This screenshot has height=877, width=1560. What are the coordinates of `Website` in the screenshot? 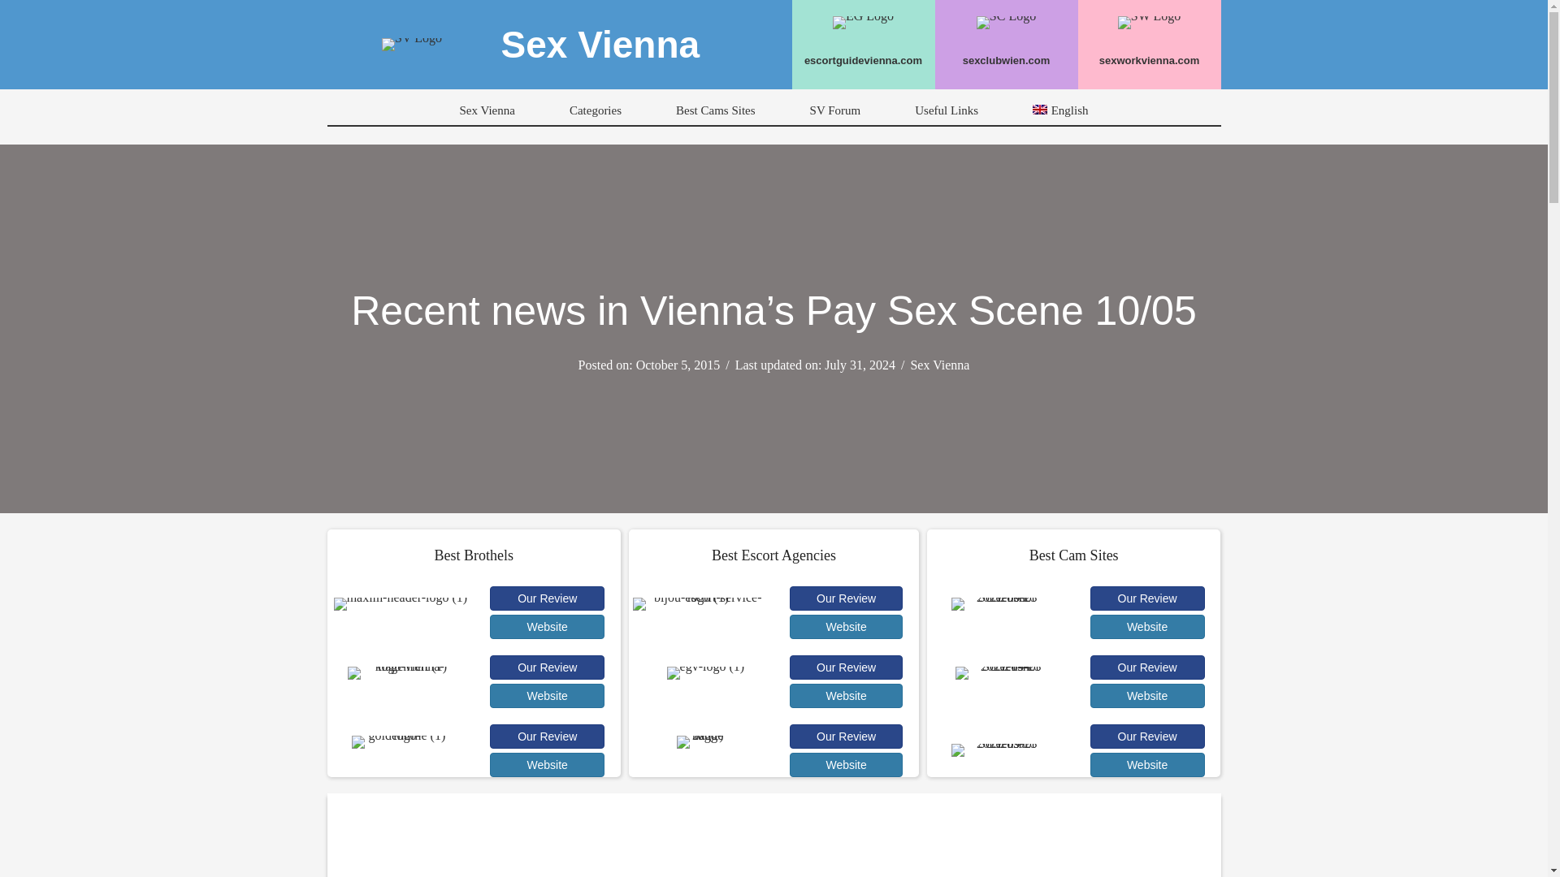 It's located at (547, 627).